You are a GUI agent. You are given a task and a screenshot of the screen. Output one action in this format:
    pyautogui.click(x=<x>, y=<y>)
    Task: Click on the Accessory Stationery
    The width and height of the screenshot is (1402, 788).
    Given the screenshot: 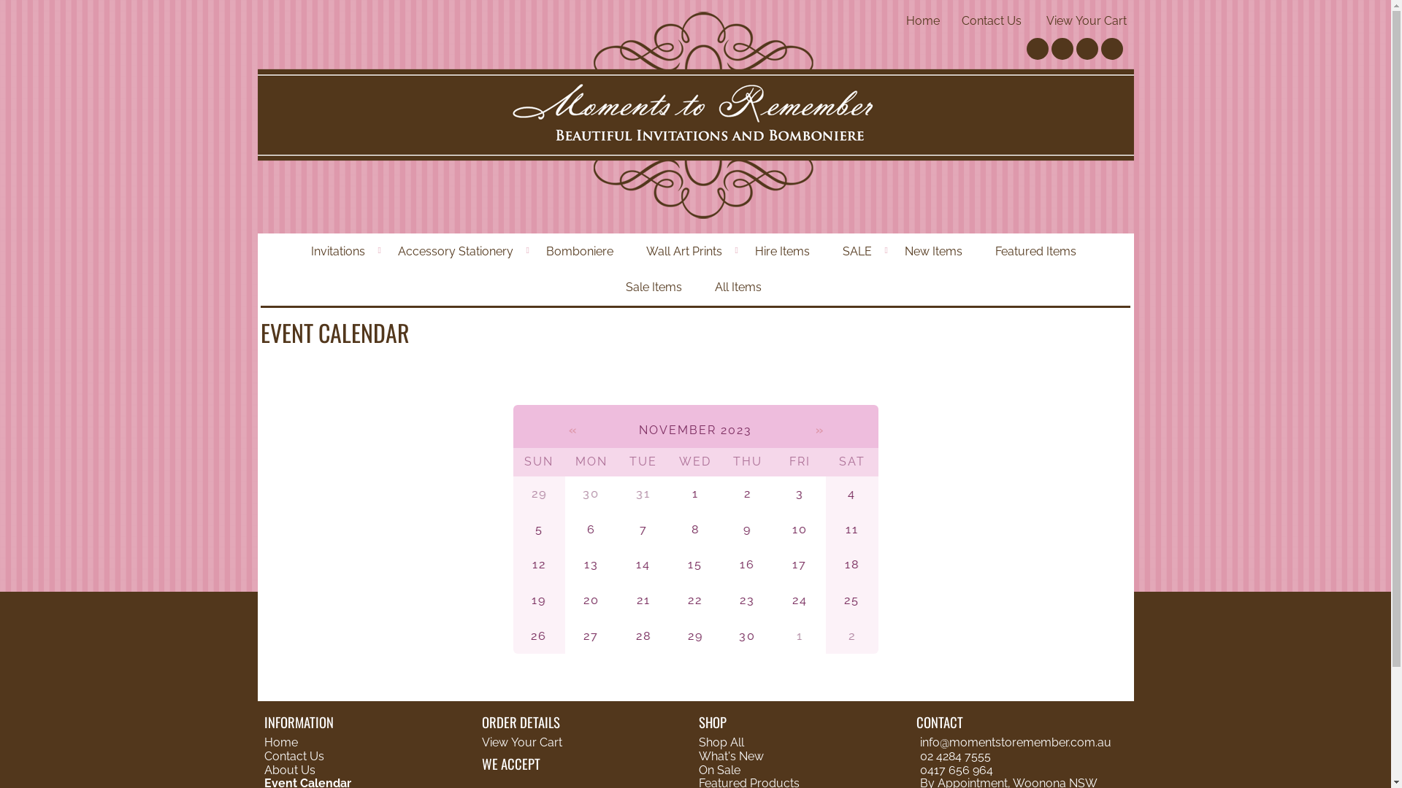 What is the action you would take?
    pyautogui.click(x=457, y=252)
    